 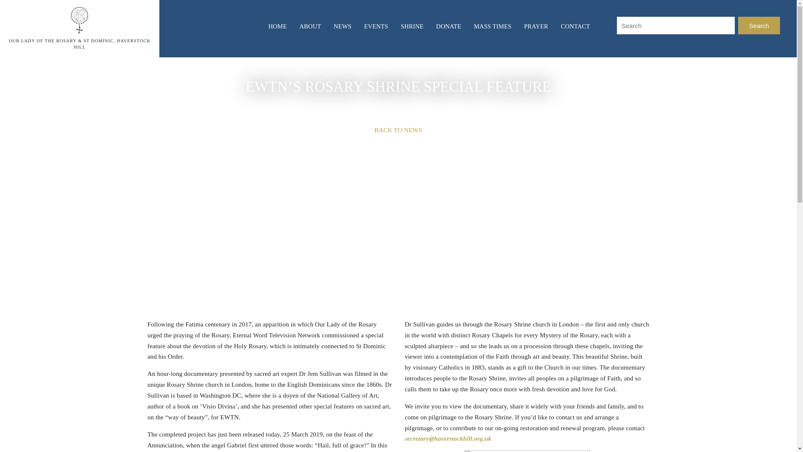 What do you see at coordinates (536, 27) in the screenshot?
I see `PRAYER` at bounding box center [536, 27].